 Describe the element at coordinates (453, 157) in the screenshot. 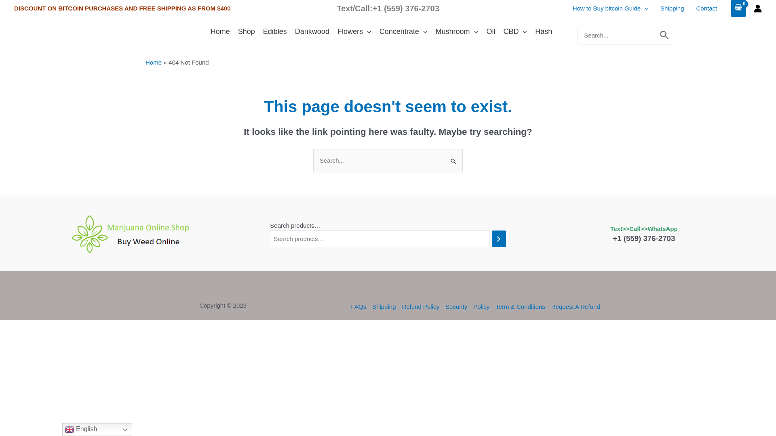

I see `Search` at that location.